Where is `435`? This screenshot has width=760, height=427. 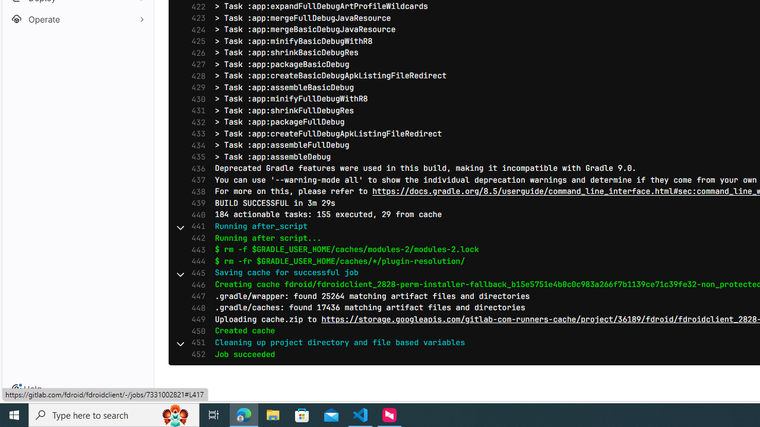
435 is located at coordinates (195, 157).